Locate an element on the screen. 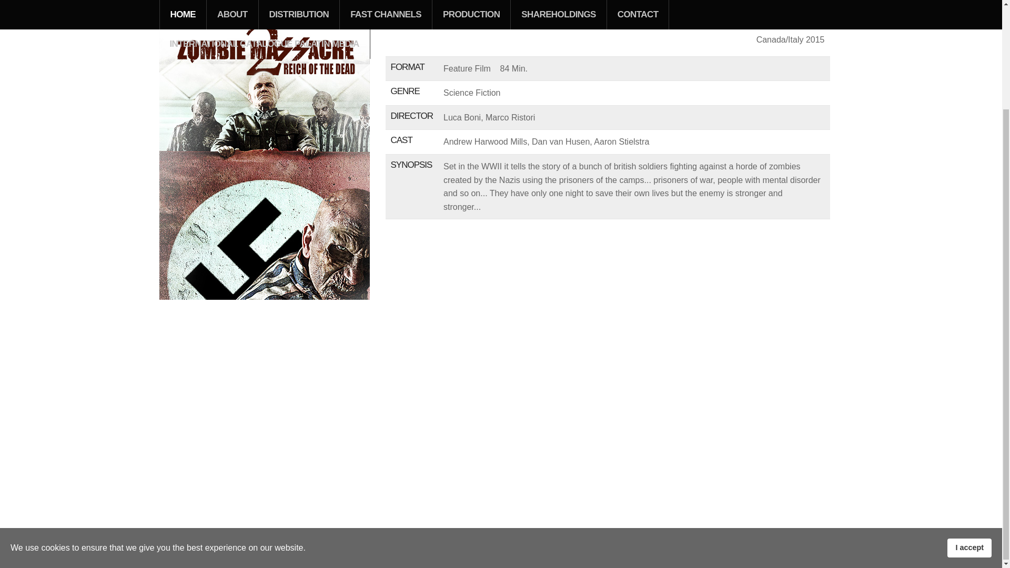 The image size is (1010, 568). Contact us is located at coordinates (225, 547).